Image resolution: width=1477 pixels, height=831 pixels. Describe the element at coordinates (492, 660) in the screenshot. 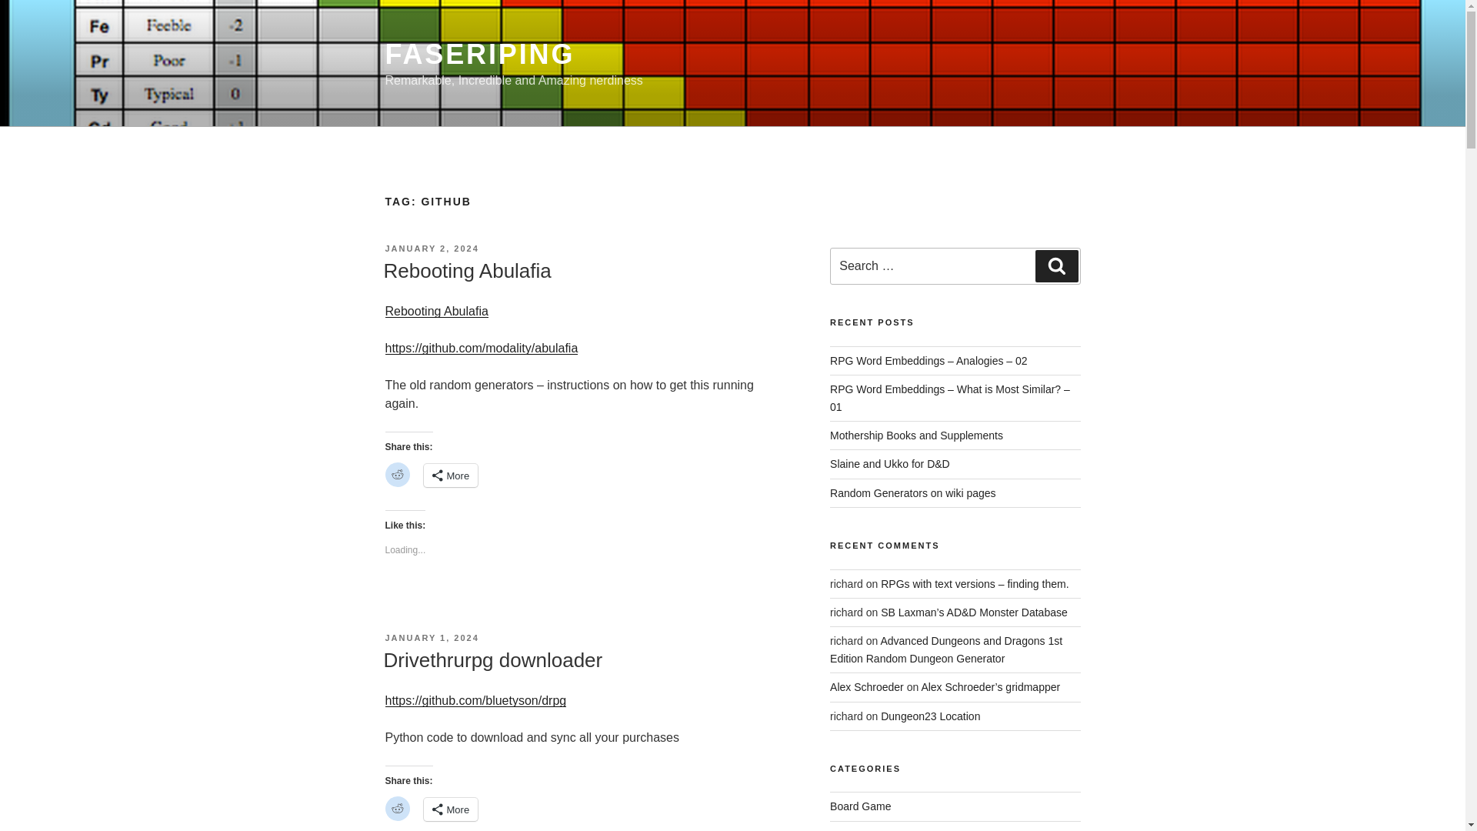

I see `Drivethrurpg downloader` at that location.